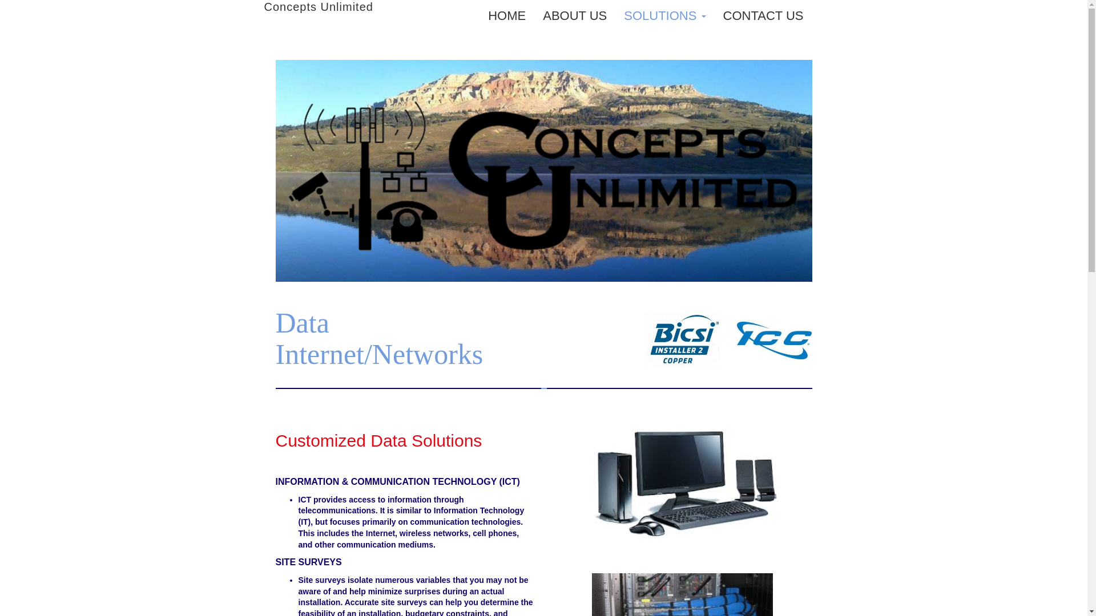 This screenshot has height=616, width=1096. Describe the element at coordinates (664, 16) in the screenshot. I see `Solutions` at that location.